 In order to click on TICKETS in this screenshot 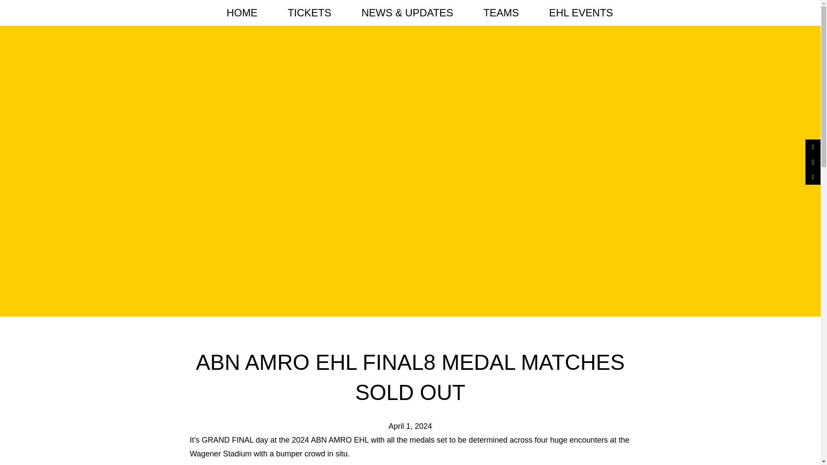, I will do `click(309, 13)`.